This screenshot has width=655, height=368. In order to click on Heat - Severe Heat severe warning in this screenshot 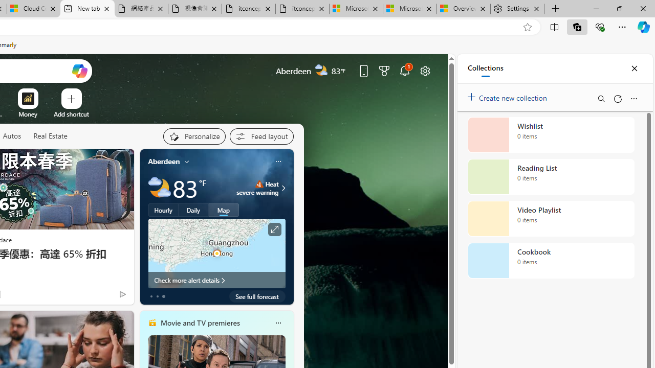, I will do `click(258, 188)`.